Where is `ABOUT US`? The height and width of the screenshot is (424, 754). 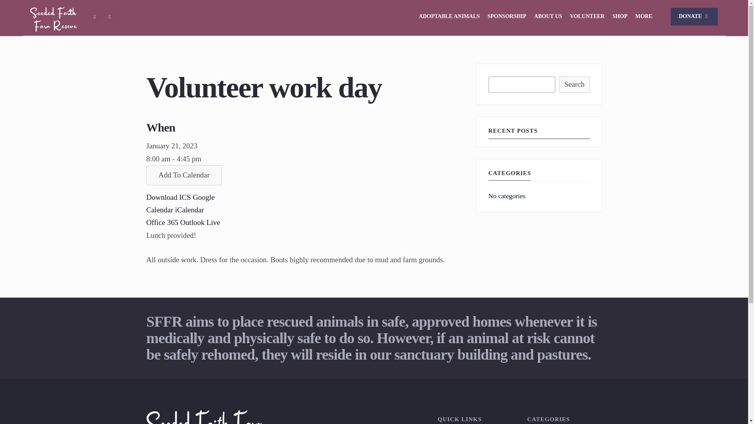 ABOUT US is located at coordinates (547, 16).